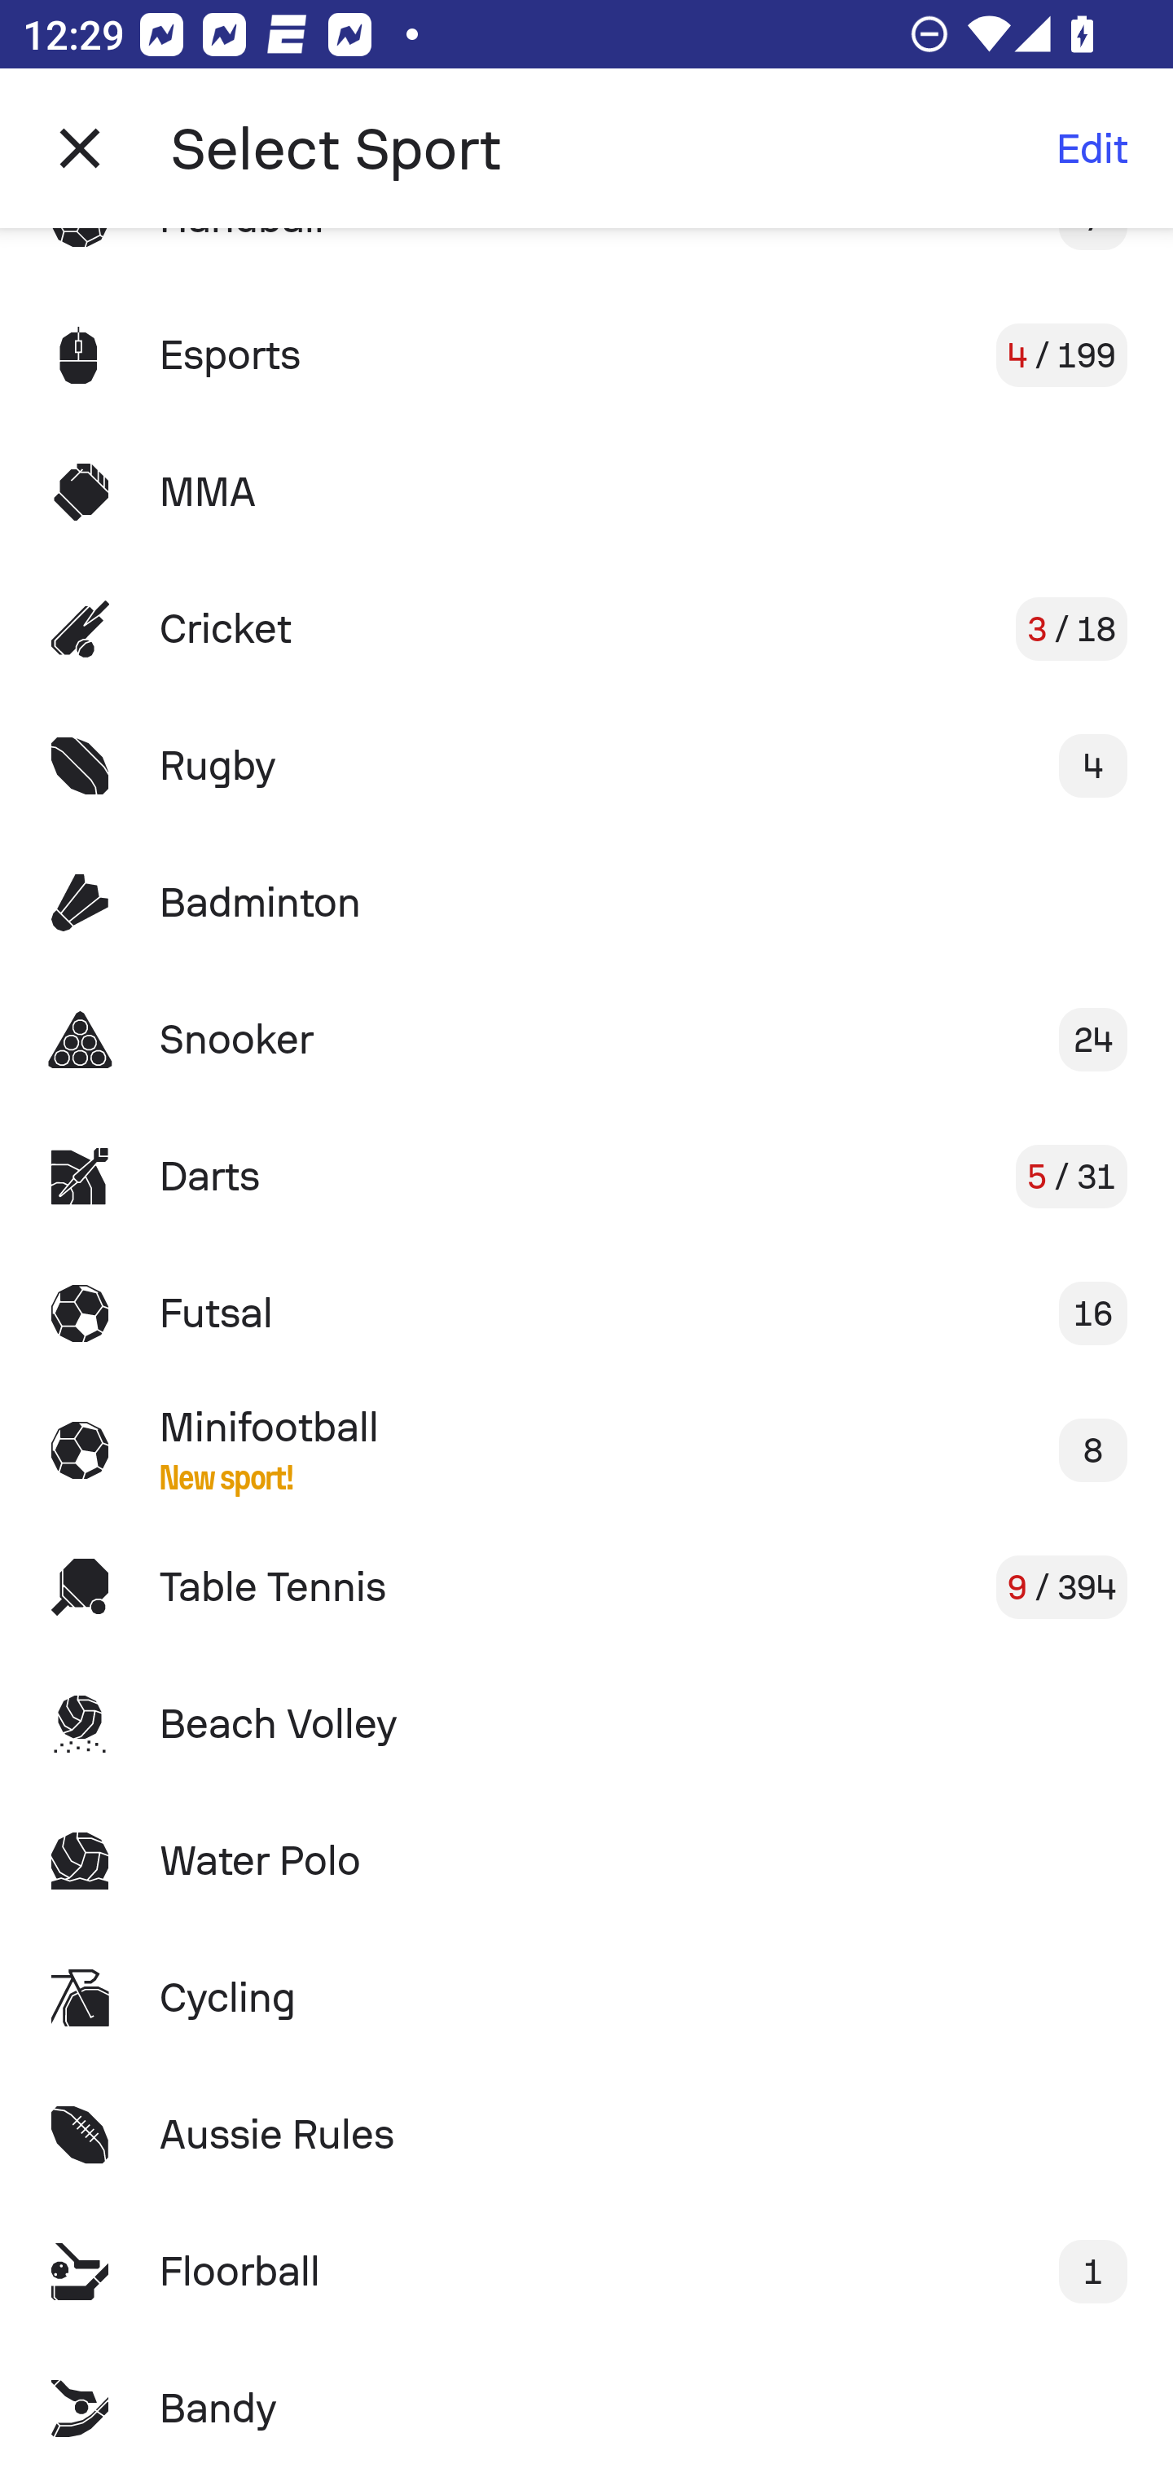  I want to click on Esports 4 / 199, so click(586, 355).